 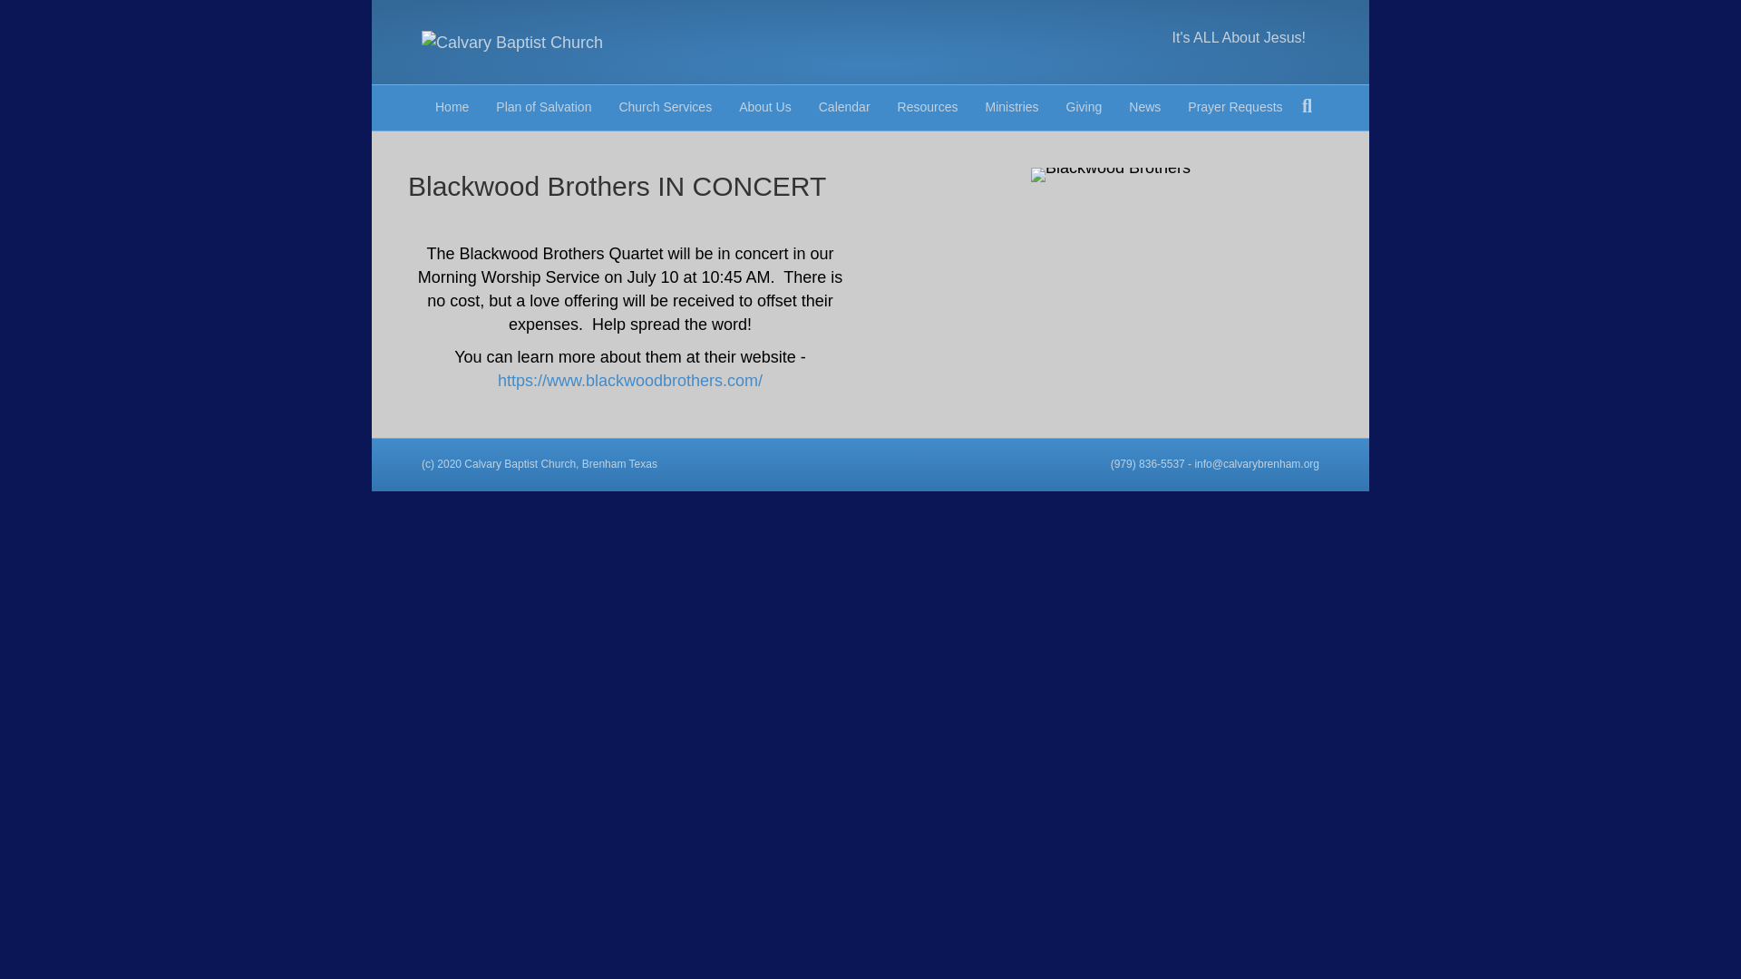 I want to click on Church Services, so click(x=665, y=107).